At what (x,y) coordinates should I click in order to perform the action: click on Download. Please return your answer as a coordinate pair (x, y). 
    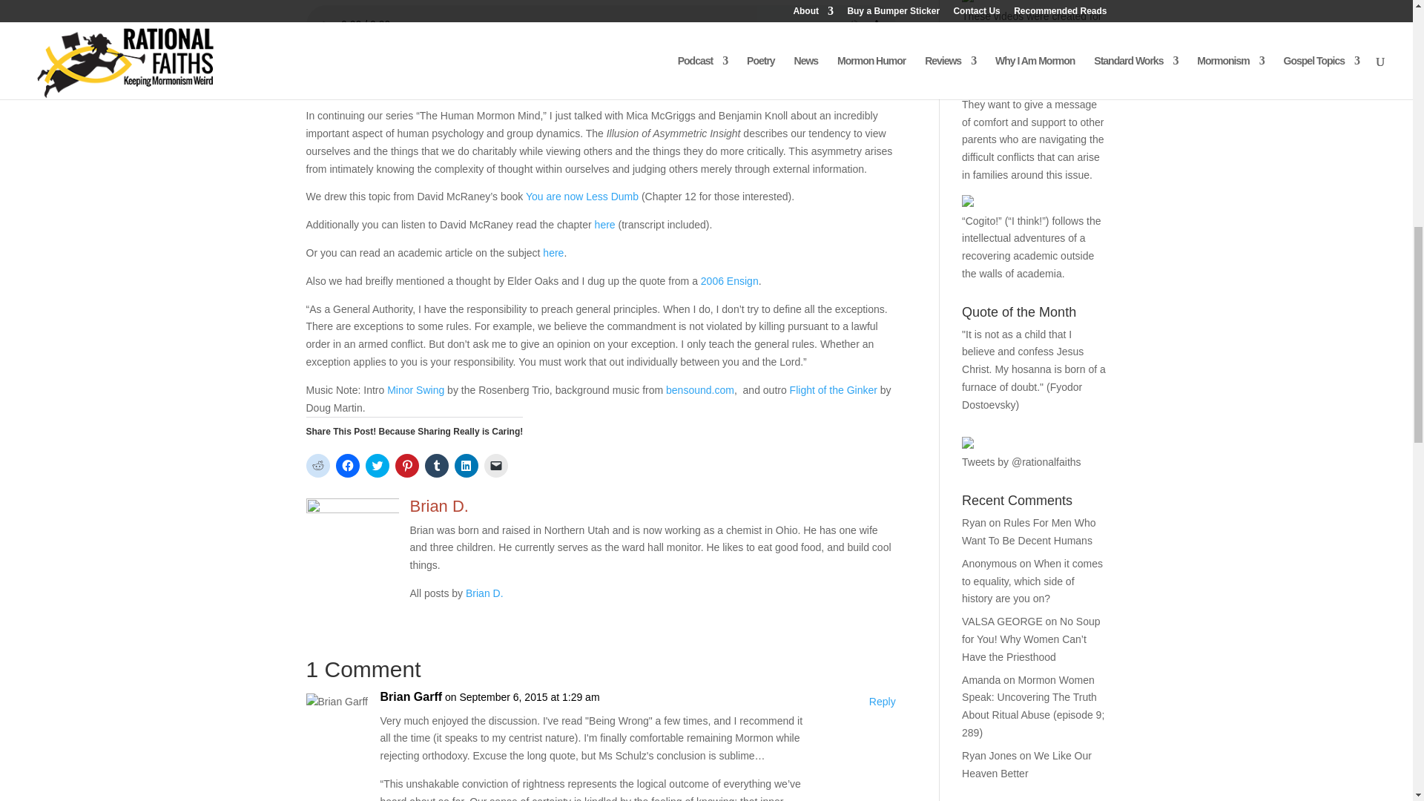
    Looking at the image, I should click on (471, 59).